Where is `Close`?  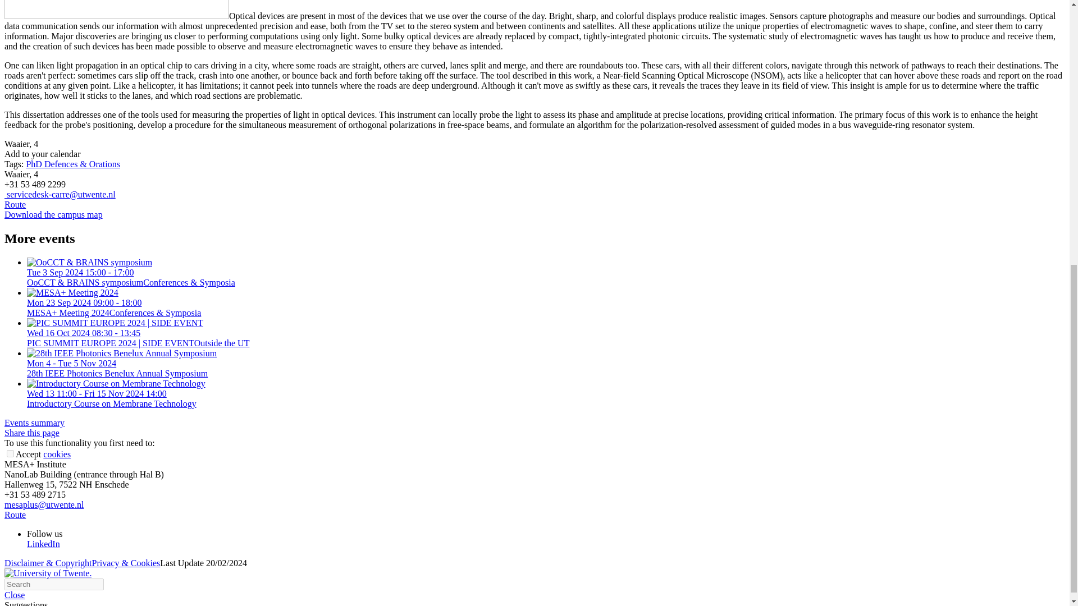
Close is located at coordinates (15, 595).